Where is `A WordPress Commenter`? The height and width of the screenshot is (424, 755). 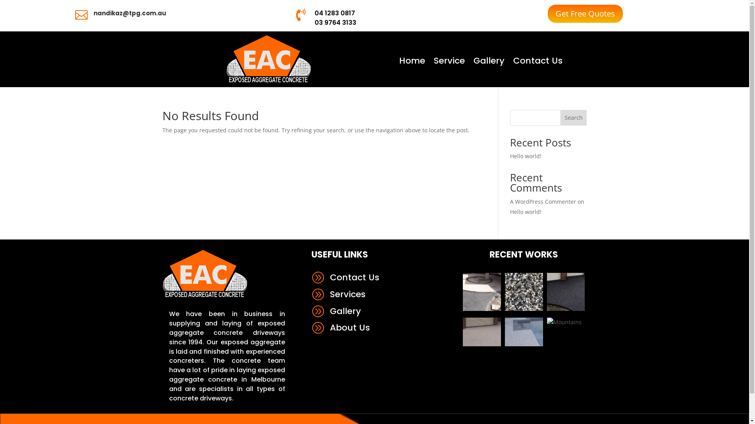 A WordPress Commenter is located at coordinates (543, 202).